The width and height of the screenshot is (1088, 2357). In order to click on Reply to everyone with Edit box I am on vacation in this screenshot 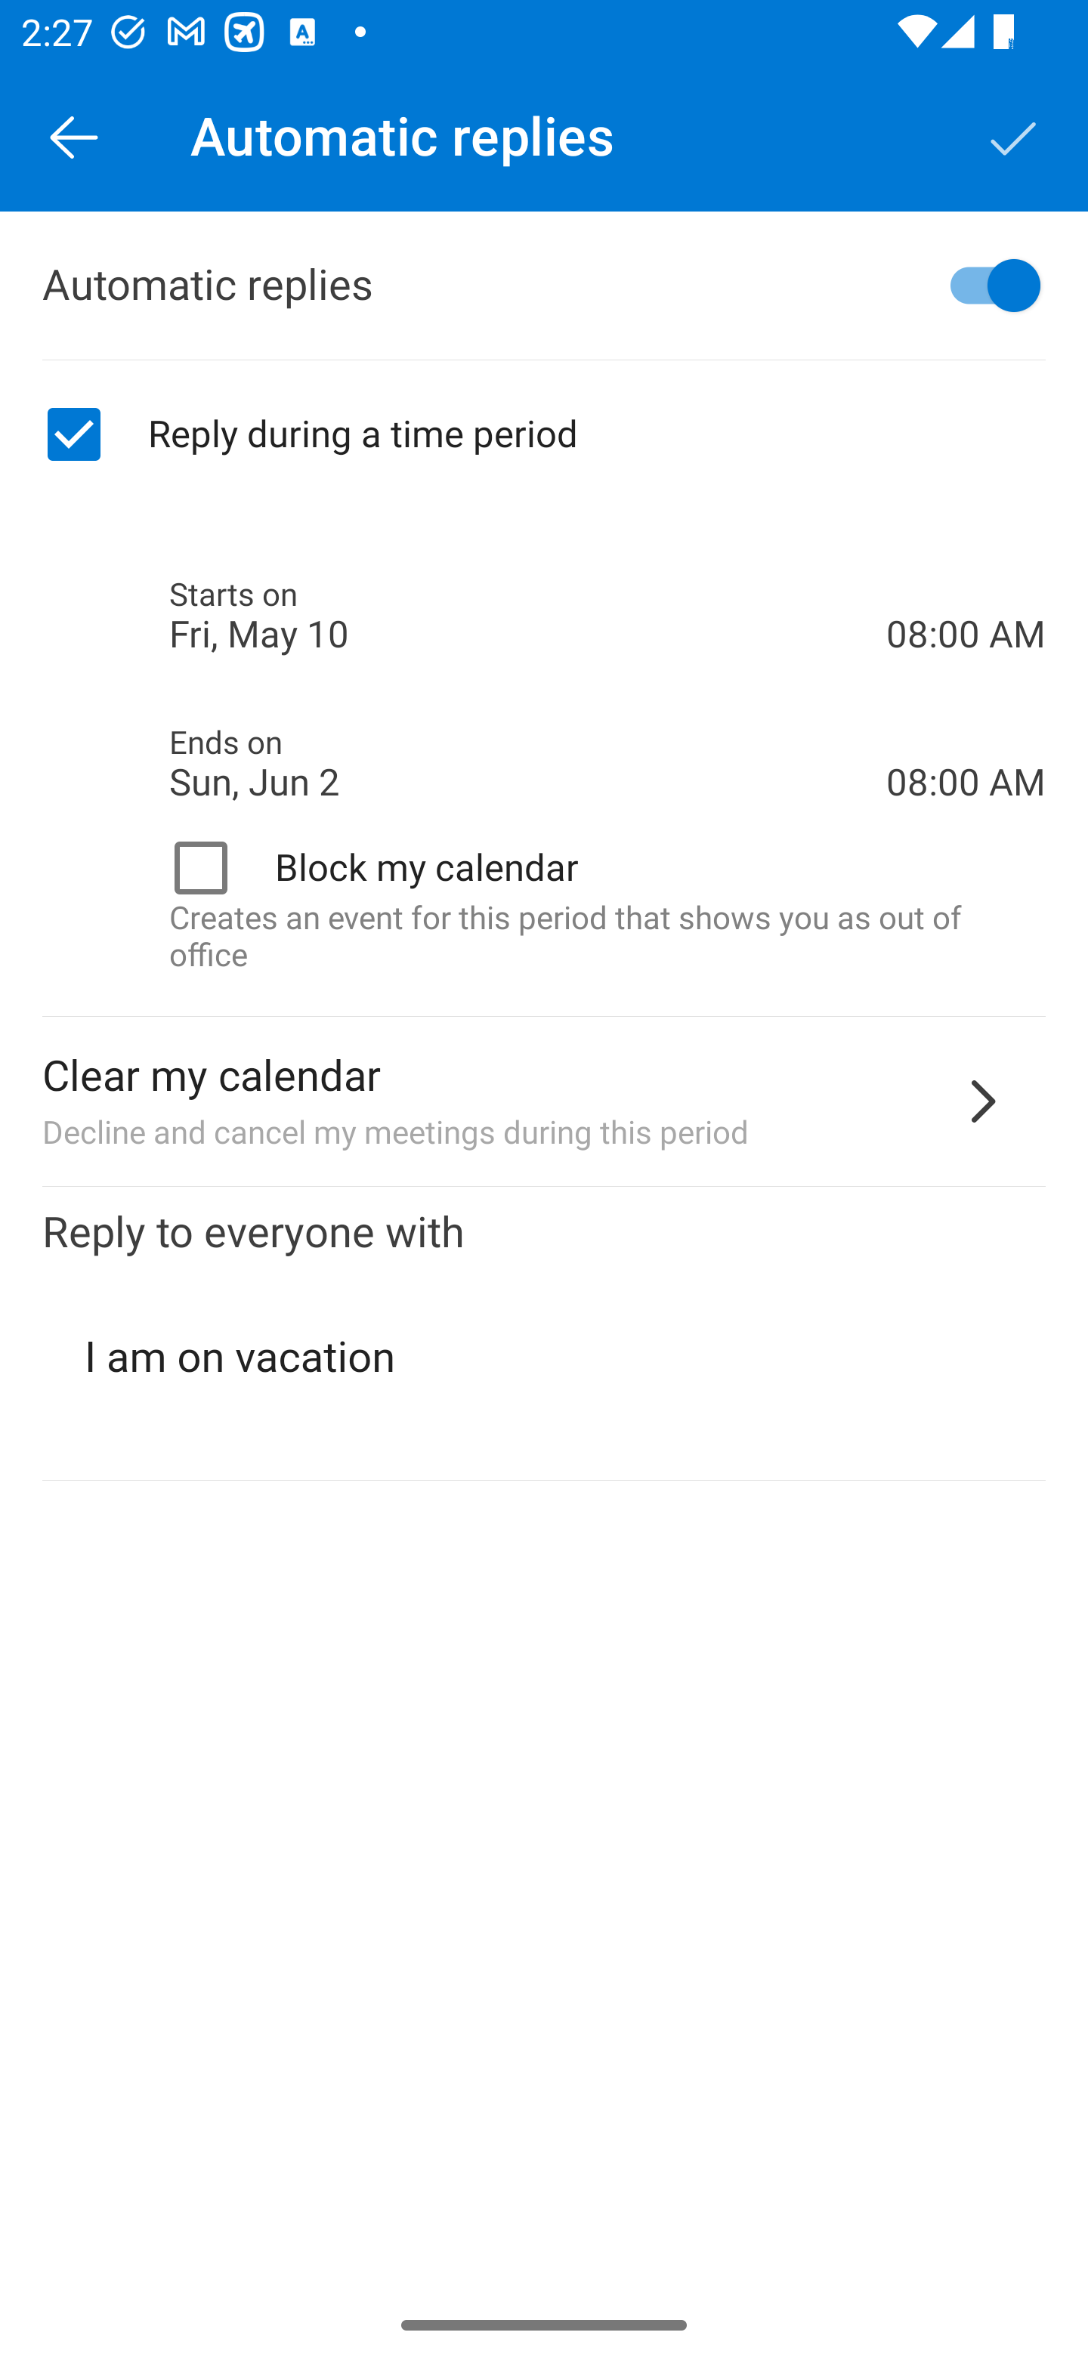, I will do `click(544, 1334)`.